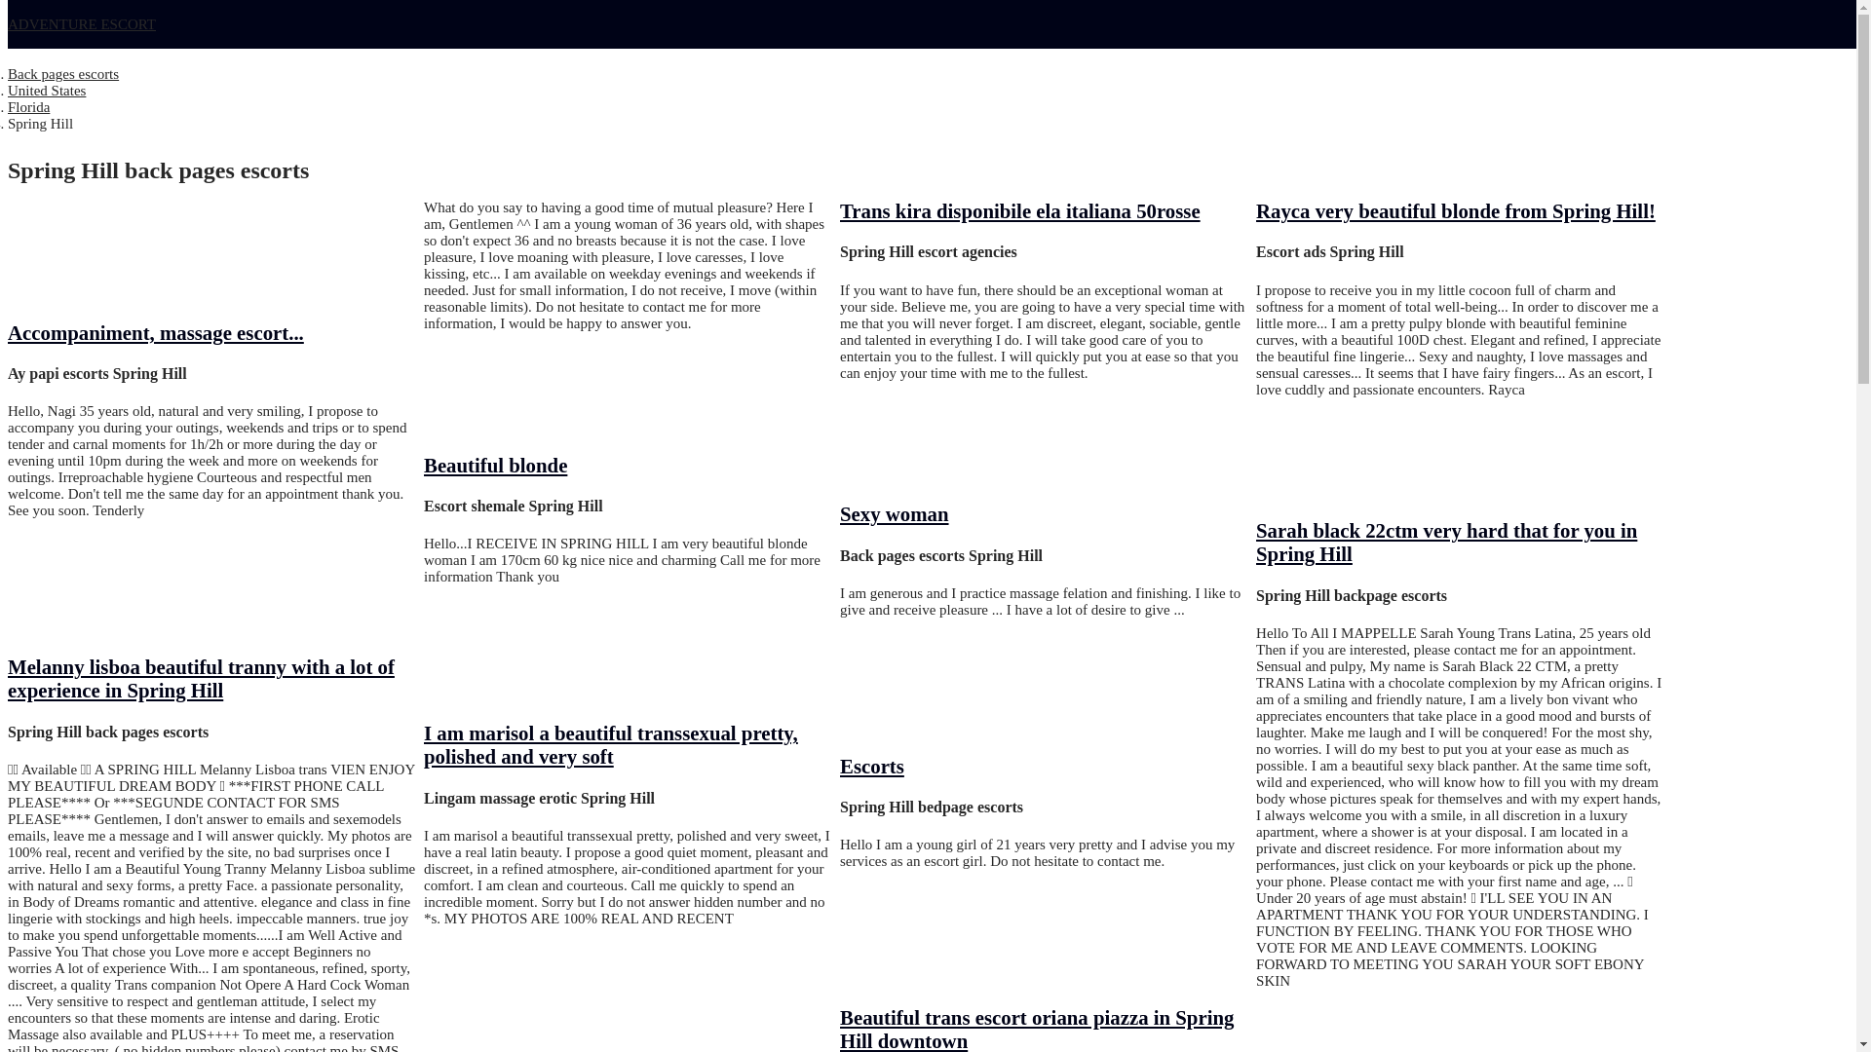 The width and height of the screenshot is (1871, 1052). What do you see at coordinates (495, 465) in the screenshot?
I see `Beautiful blonde` at bounding box center [495, 465].